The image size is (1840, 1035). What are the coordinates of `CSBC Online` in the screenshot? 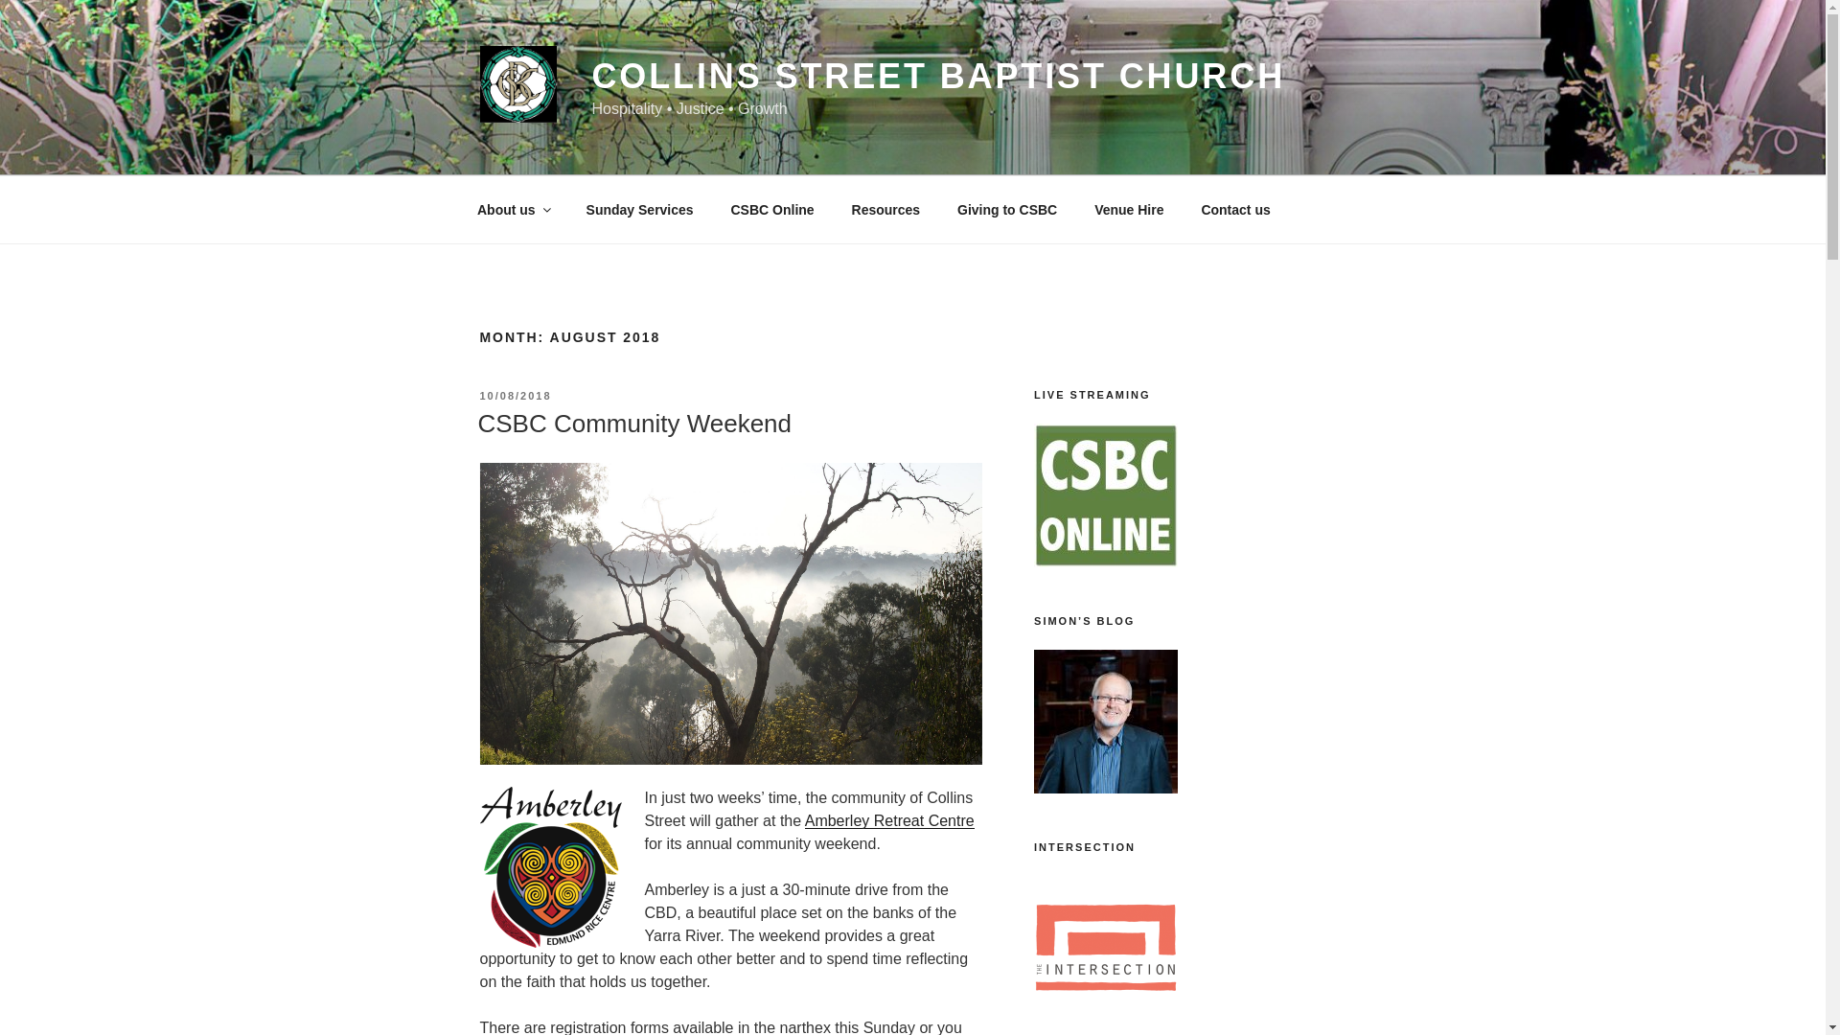 It's located at (772, 209).